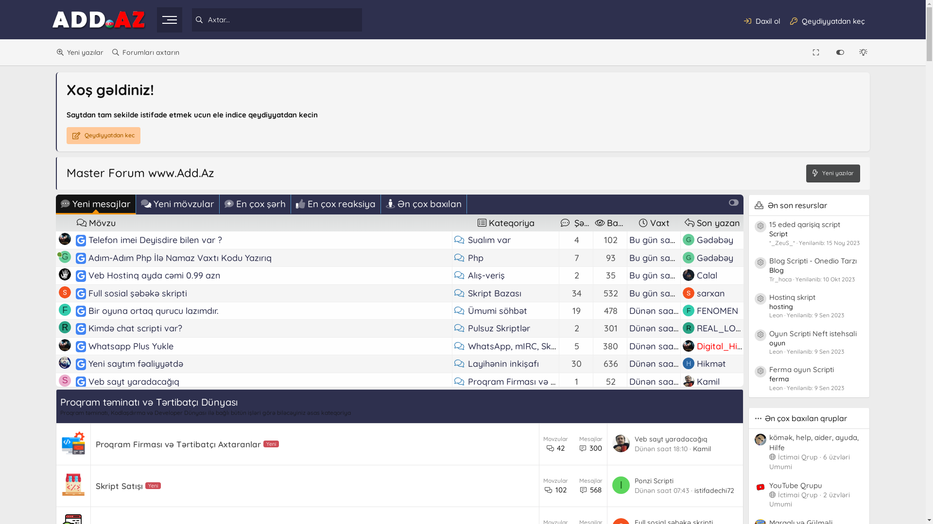 The width and height of the screenshot is (933, 524). Describe the element at coordinates (96, 205) in the screenshot. I see `Yeni mesajlar` at that location.